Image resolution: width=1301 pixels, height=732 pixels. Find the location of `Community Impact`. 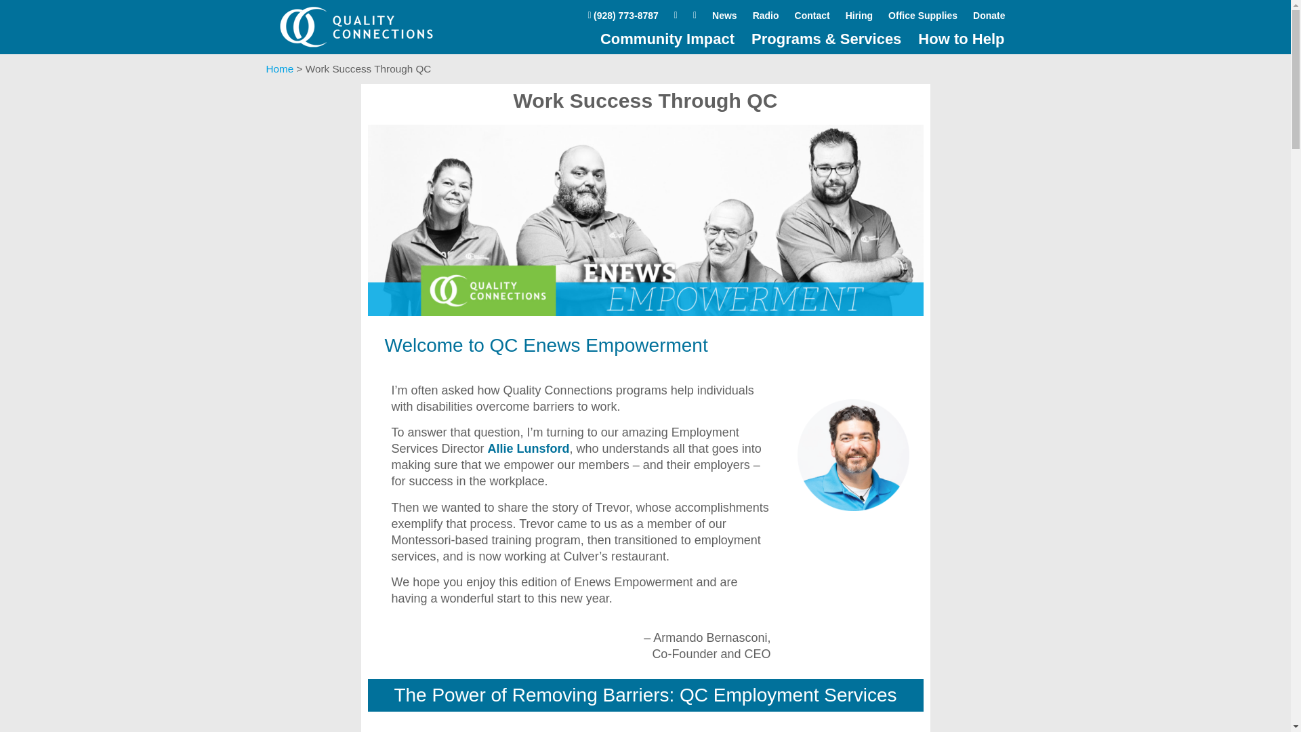

Community Impact is located at coordinates (667, 39).